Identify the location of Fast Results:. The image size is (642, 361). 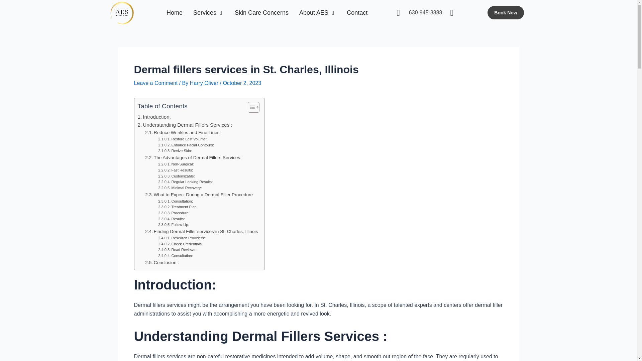
(175, 170).